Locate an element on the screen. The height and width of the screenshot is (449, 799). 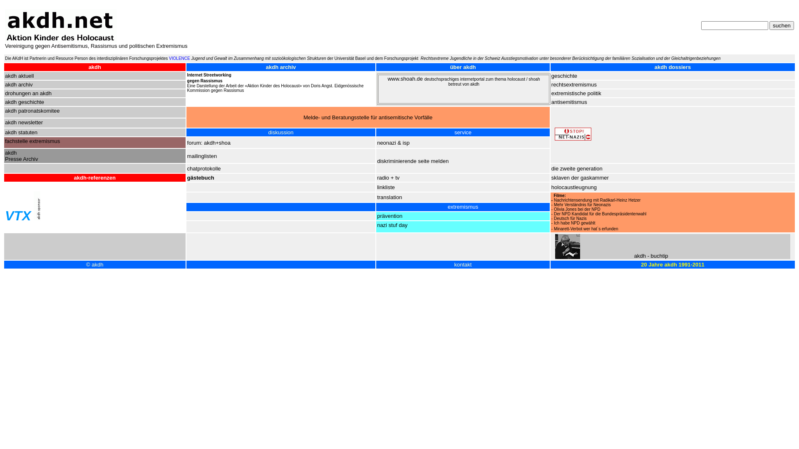
akdh archiv is located at coordinates (281, 67).